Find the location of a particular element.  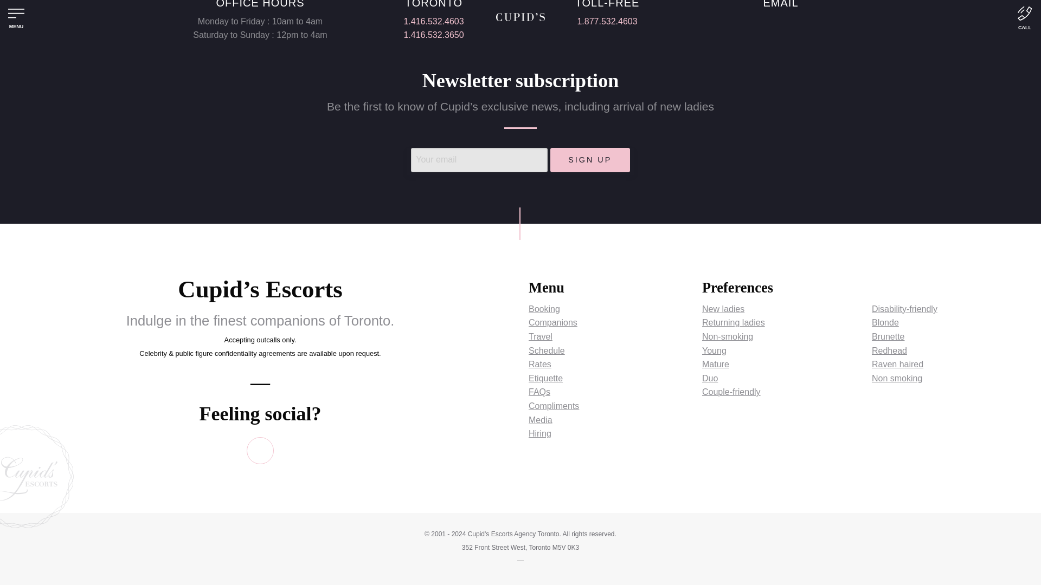

Etiquette is located at coordinates (545, 378).